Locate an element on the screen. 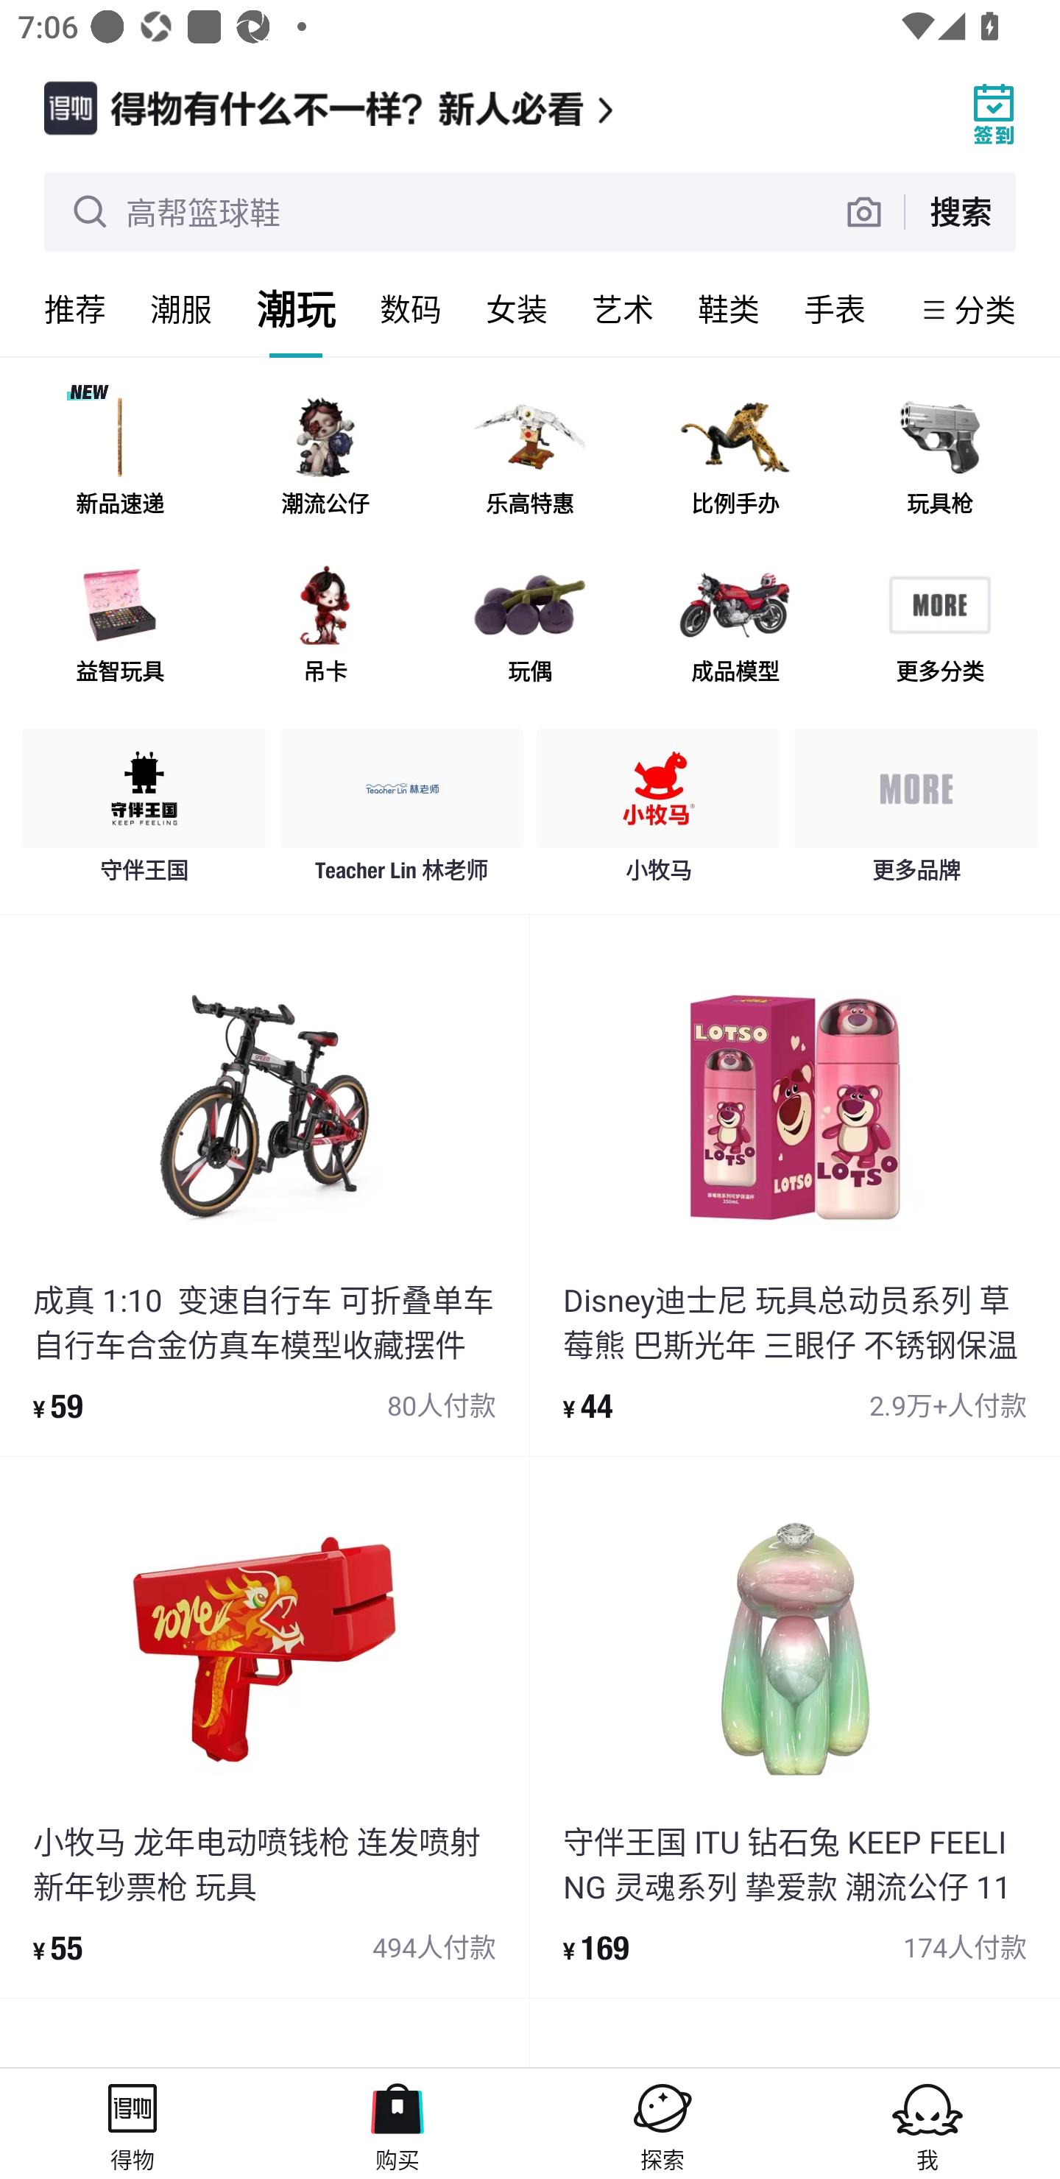  玩具枪 is located at coordinates (939, 459).